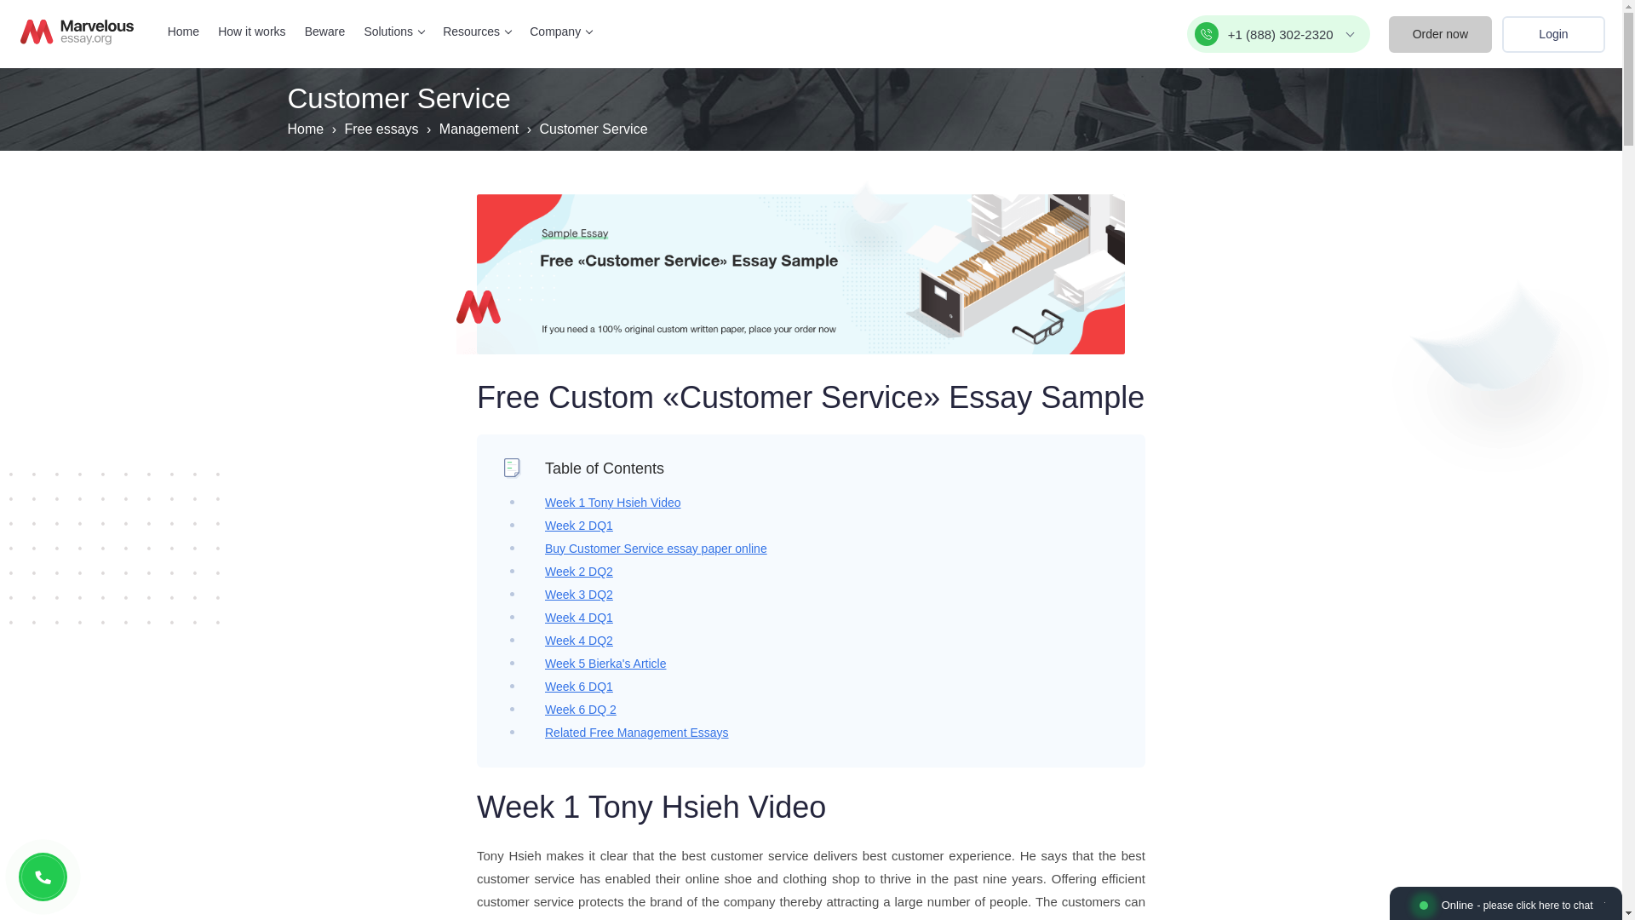 The width and height of the screenshot is (1635, 920). What do you see at coordinates (560, 32) in the screenshot?
I see `Company` at bounding box center [560, 32].